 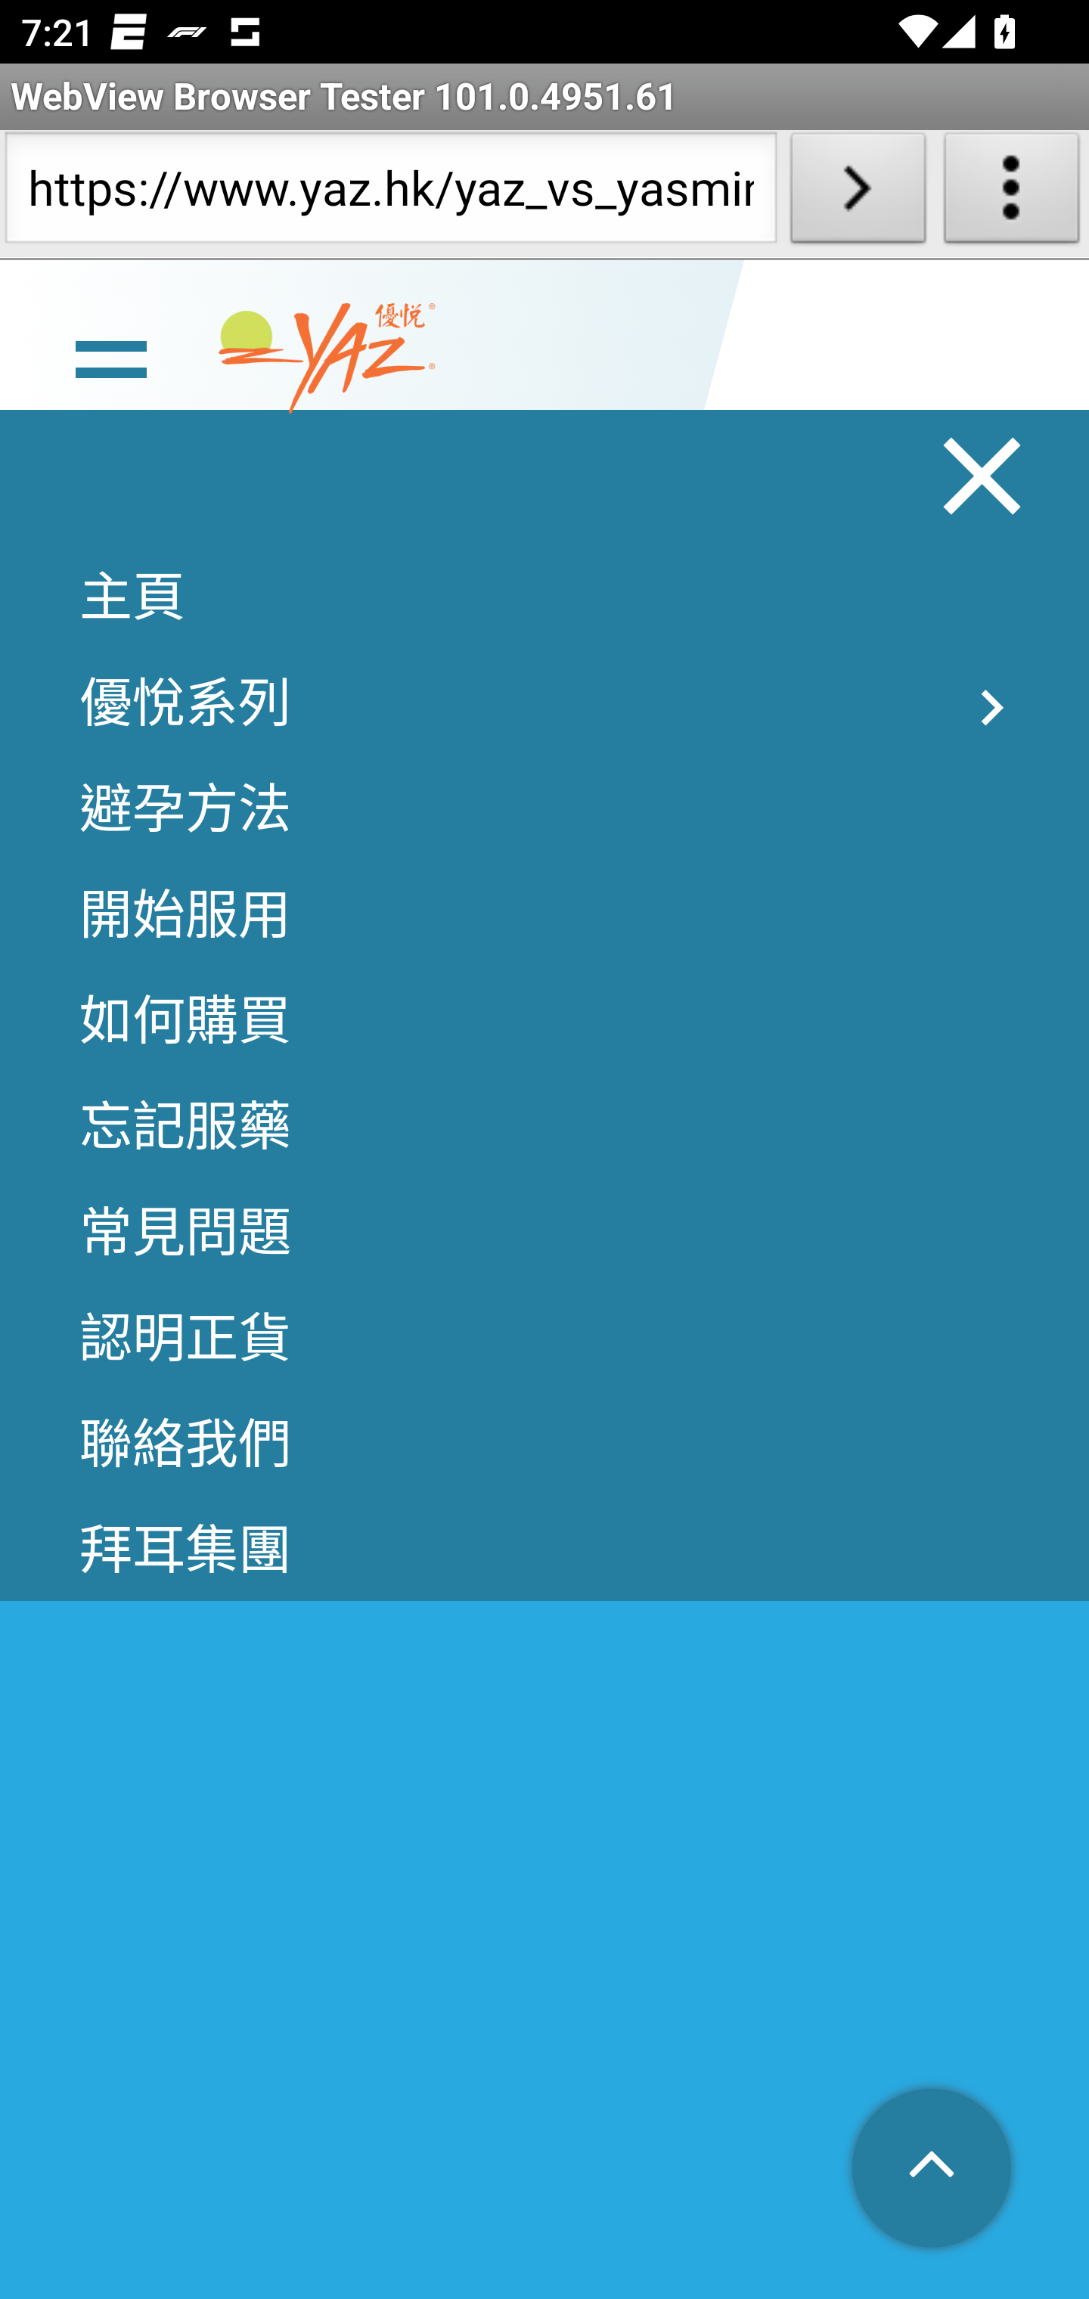 What do you see at coordinates (544, 1550) in the screenshot?
I see `拜耳集團` at bounding box center [544, 1550].